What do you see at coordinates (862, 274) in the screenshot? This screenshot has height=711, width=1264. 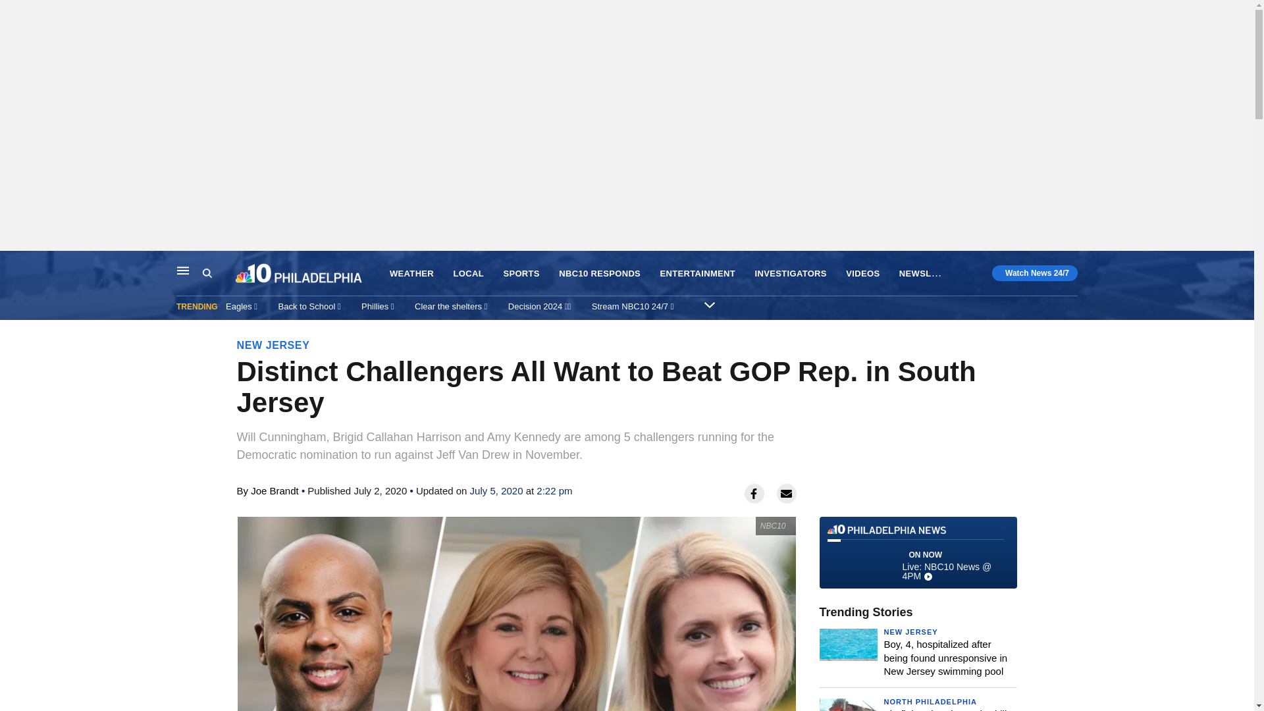 I see `VIDEOS` at bounding box center [862, 274].